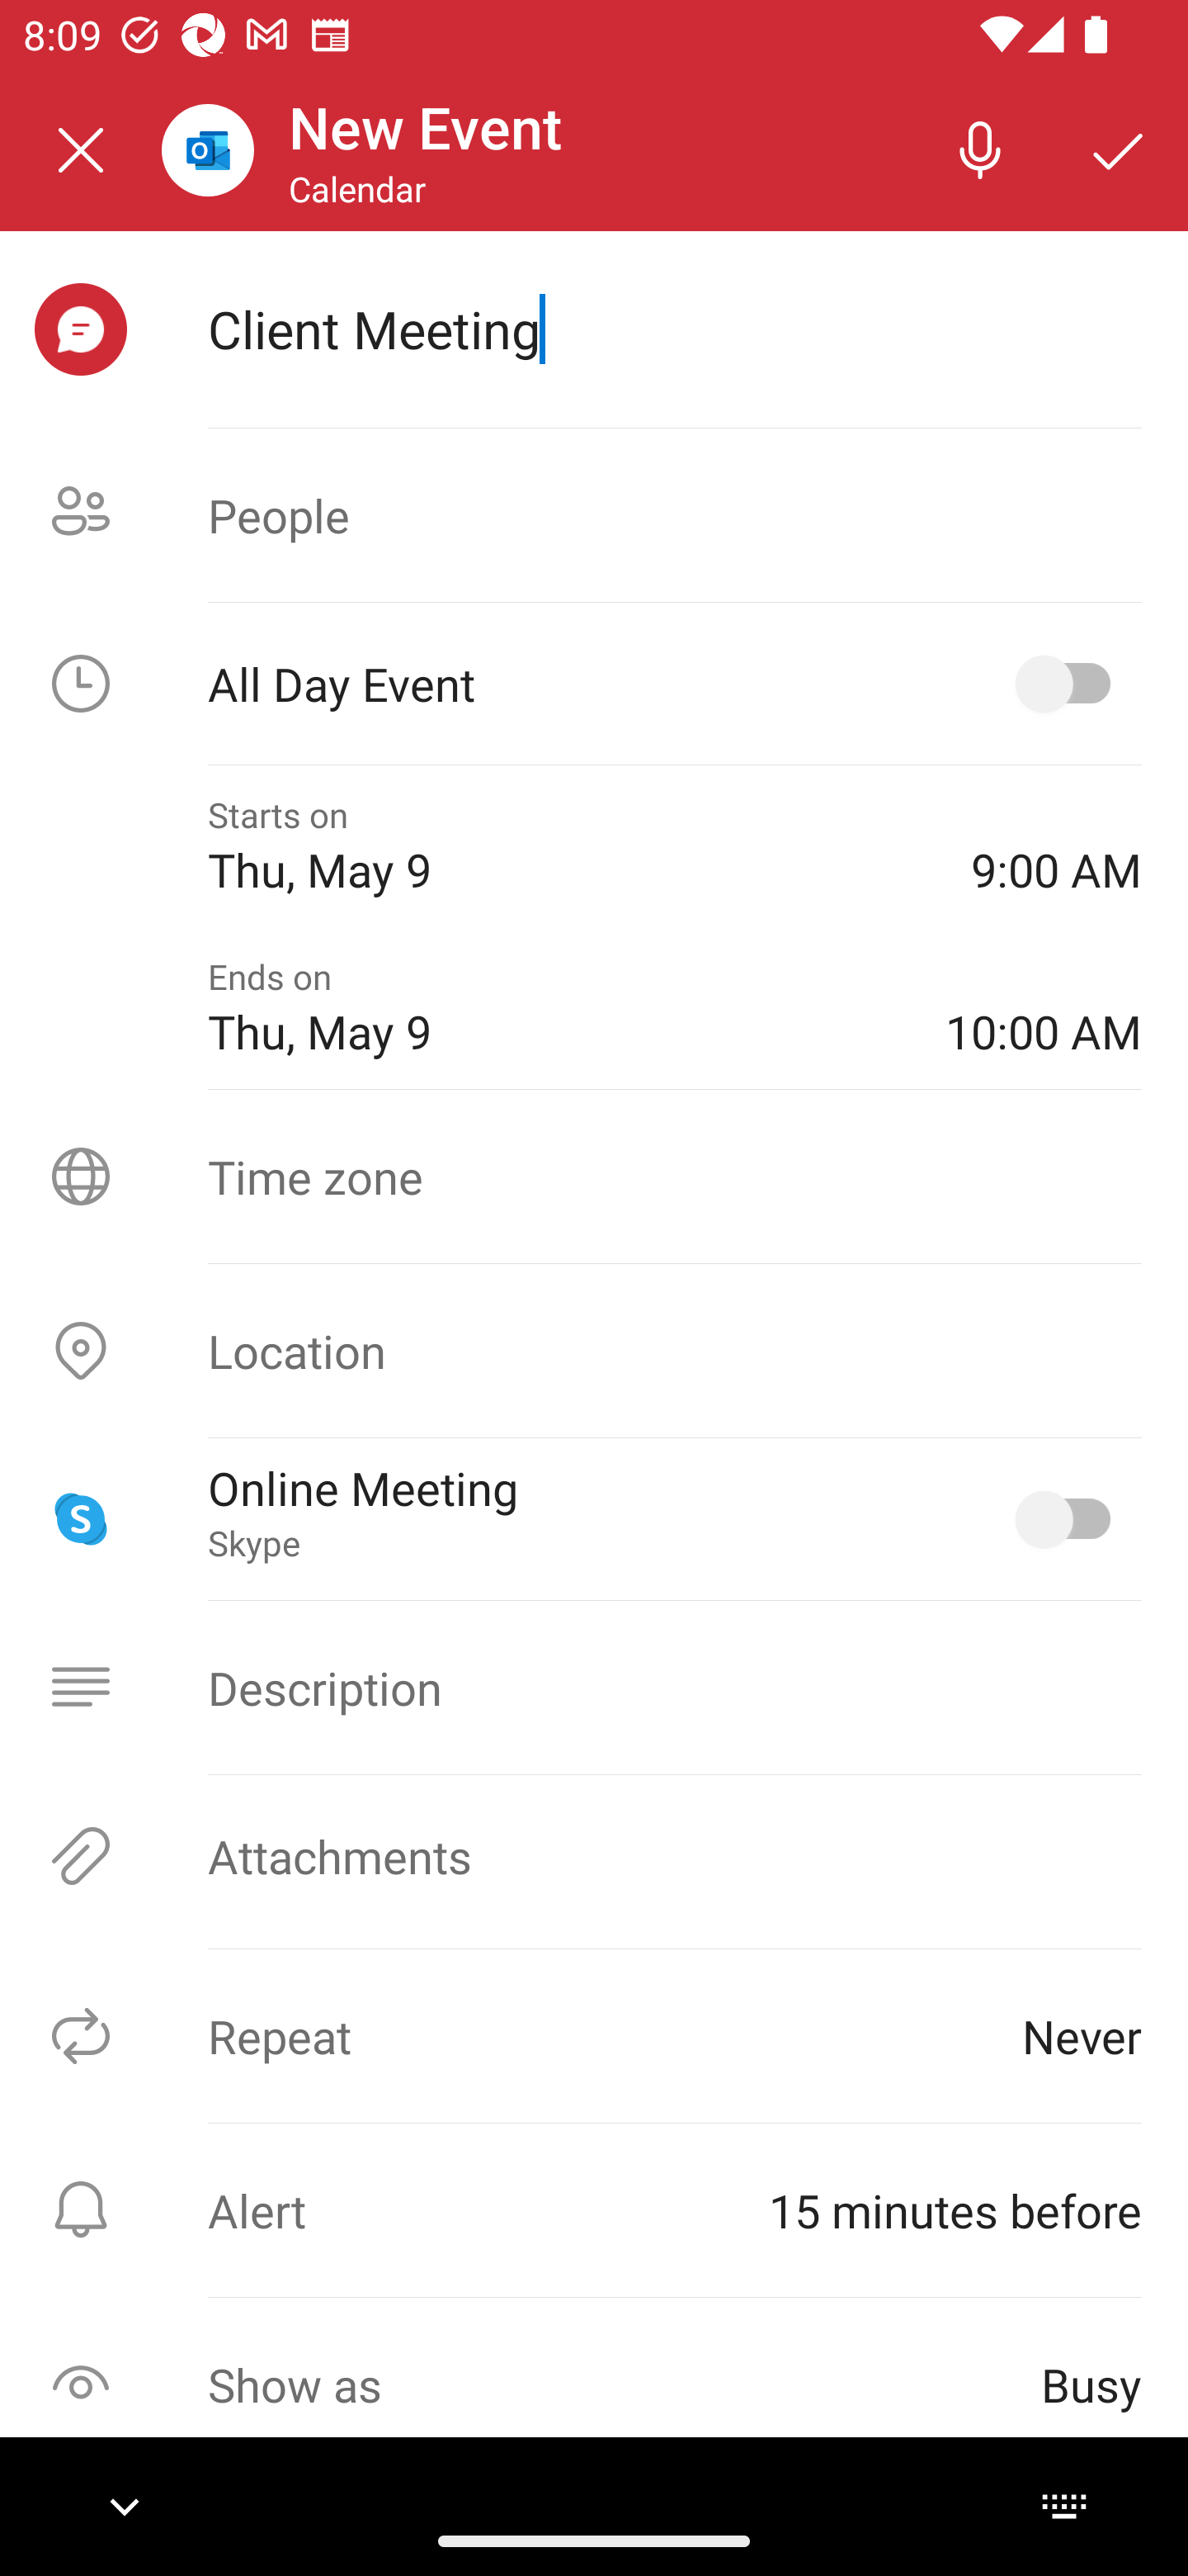  Describe the element at coordinates (1043, 1008) in the screenshot. I see `10:00 AM` at that location.